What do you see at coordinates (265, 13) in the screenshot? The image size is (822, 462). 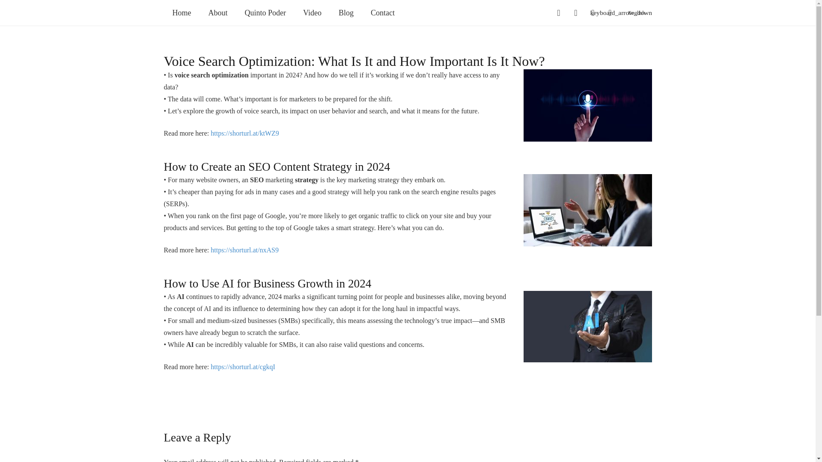 I see `Quinto Poder` at bounding box center [265, 13].